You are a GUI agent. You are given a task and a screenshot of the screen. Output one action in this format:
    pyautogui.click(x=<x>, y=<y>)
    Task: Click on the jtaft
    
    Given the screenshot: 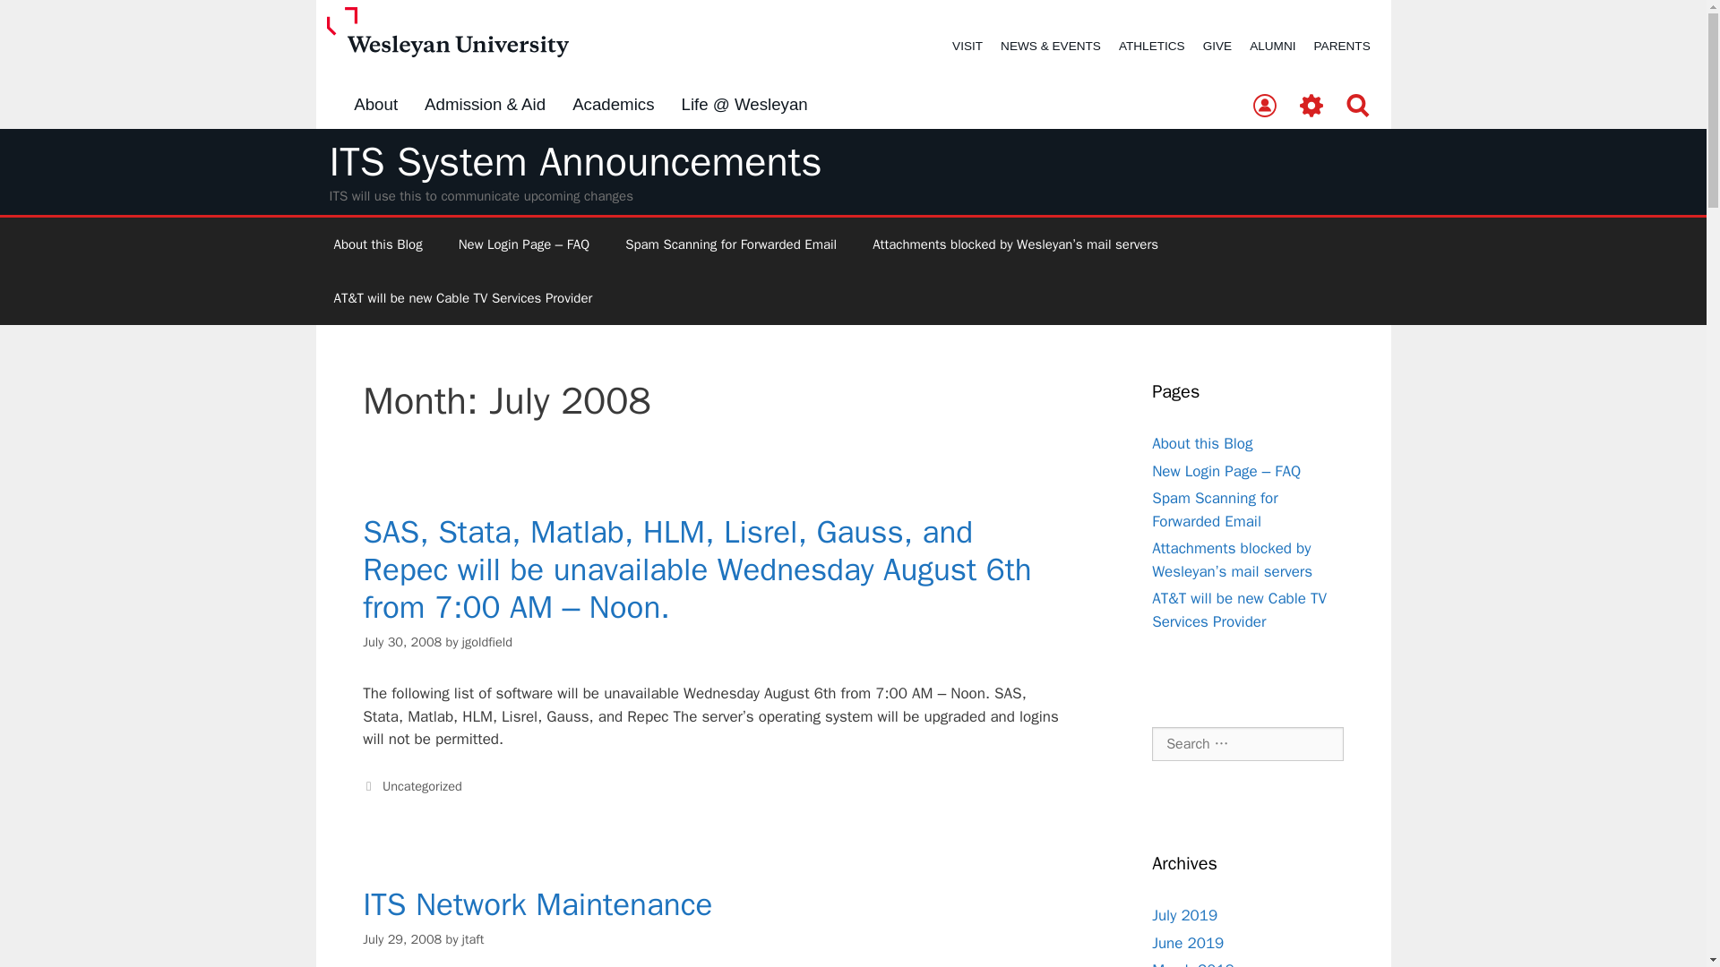 What is the action you would take?
    pyautogui.click(x=473, y=939)
    